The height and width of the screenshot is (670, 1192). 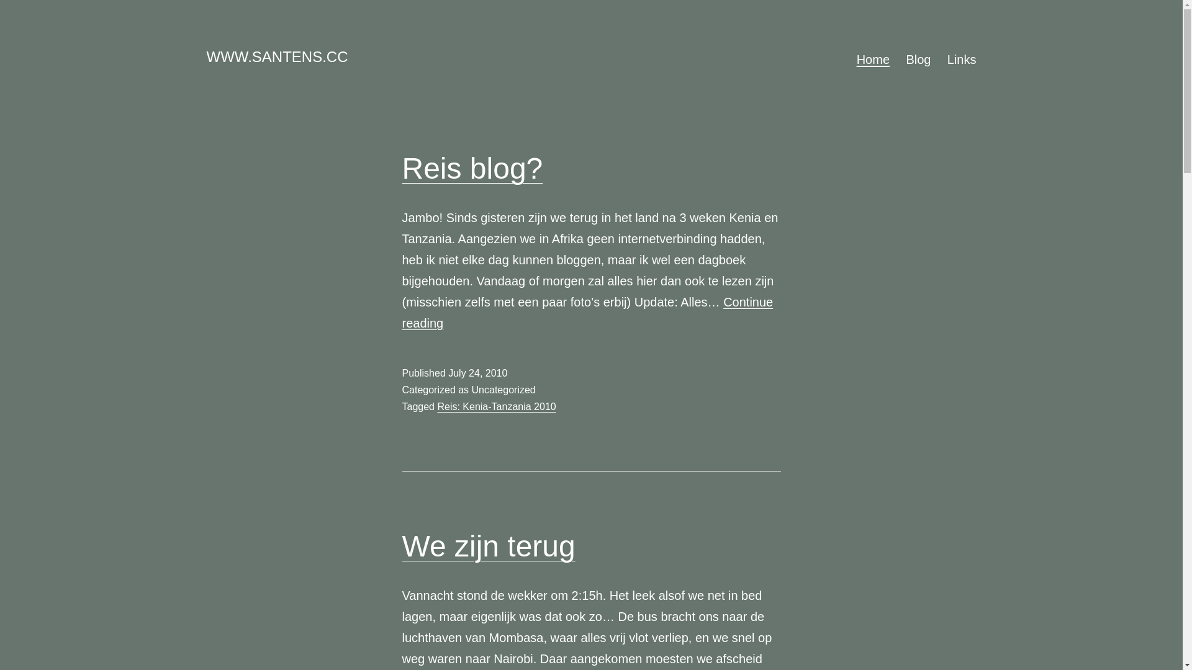 I want to click on Home, so click(x=873, y=60).